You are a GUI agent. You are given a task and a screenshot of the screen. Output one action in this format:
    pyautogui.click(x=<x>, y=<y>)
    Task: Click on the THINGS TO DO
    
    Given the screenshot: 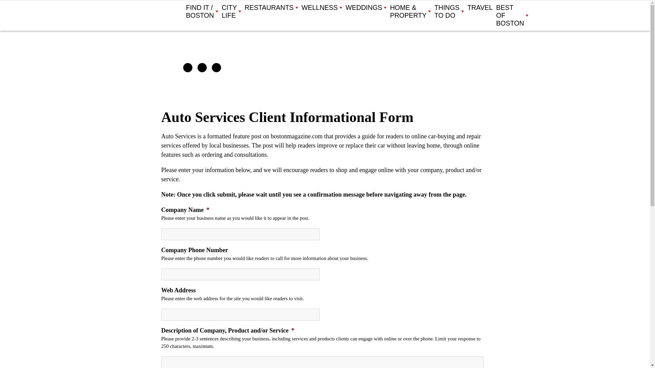 What is the action you would take?
    pyautogui.click(x=449, y=12)
    